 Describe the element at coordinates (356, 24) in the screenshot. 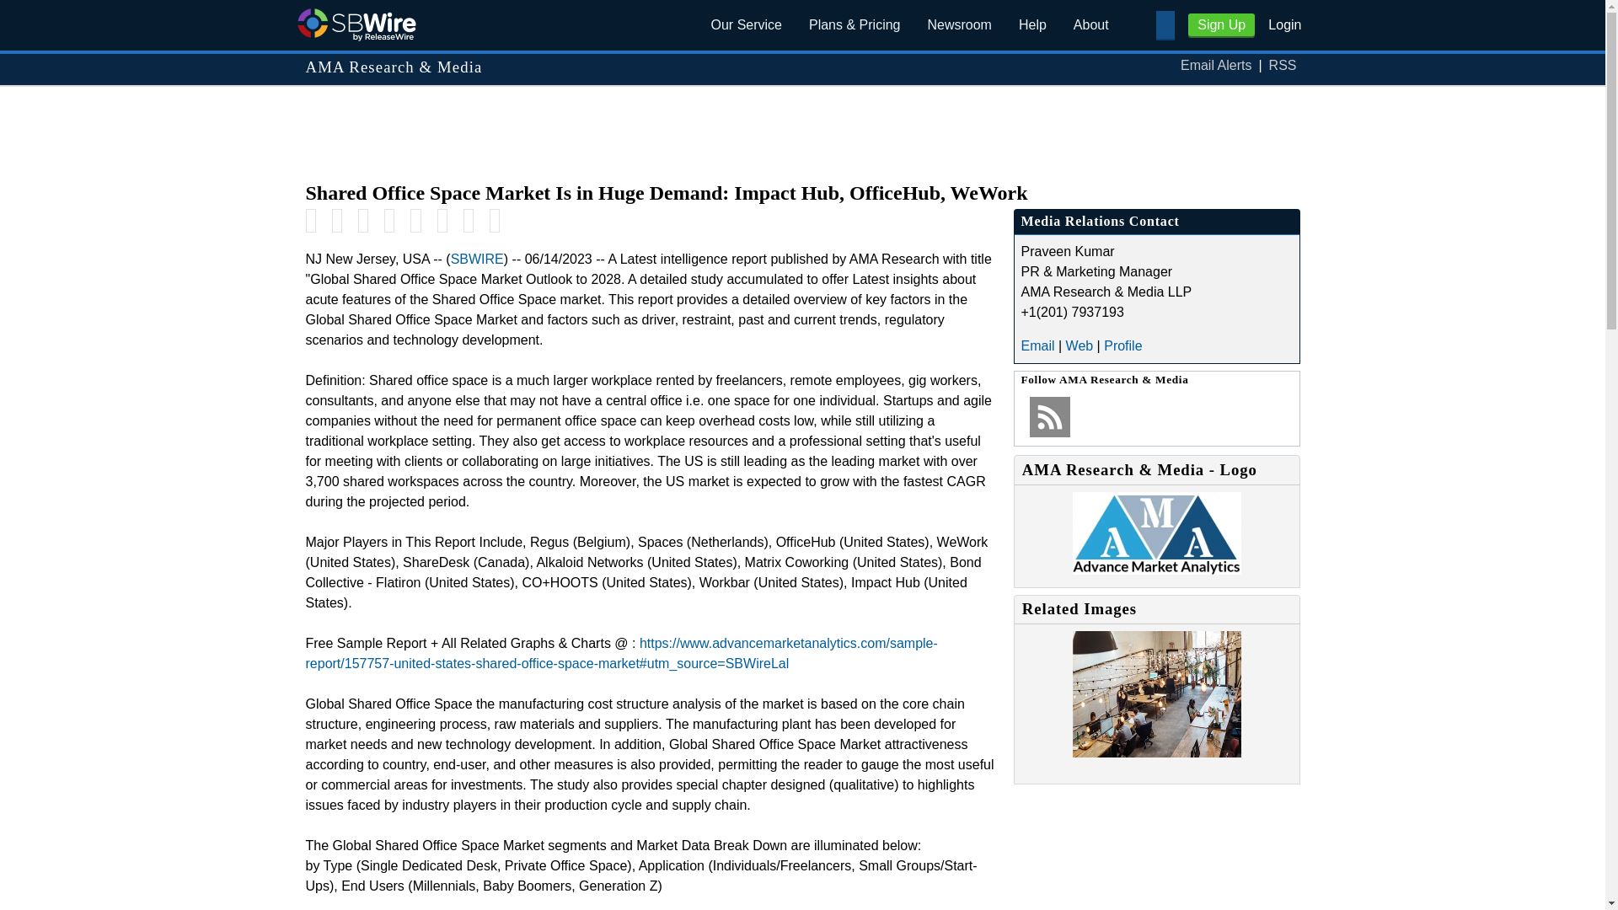

I see `SBWire` at that location.